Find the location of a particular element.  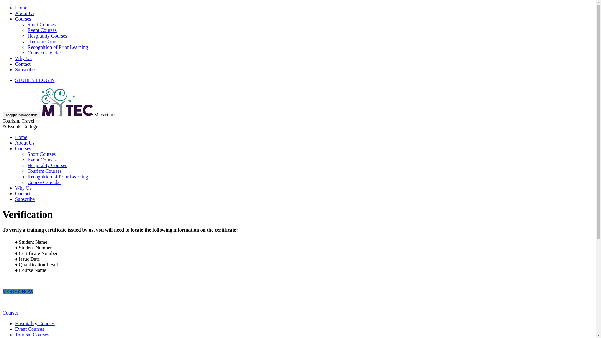

Contact is located at coordinates (23, 193).